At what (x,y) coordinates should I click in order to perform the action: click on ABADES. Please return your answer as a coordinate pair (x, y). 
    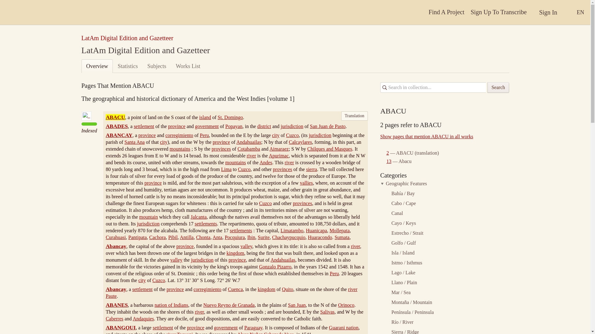
    Looking at the image, I should click on (117, 126).